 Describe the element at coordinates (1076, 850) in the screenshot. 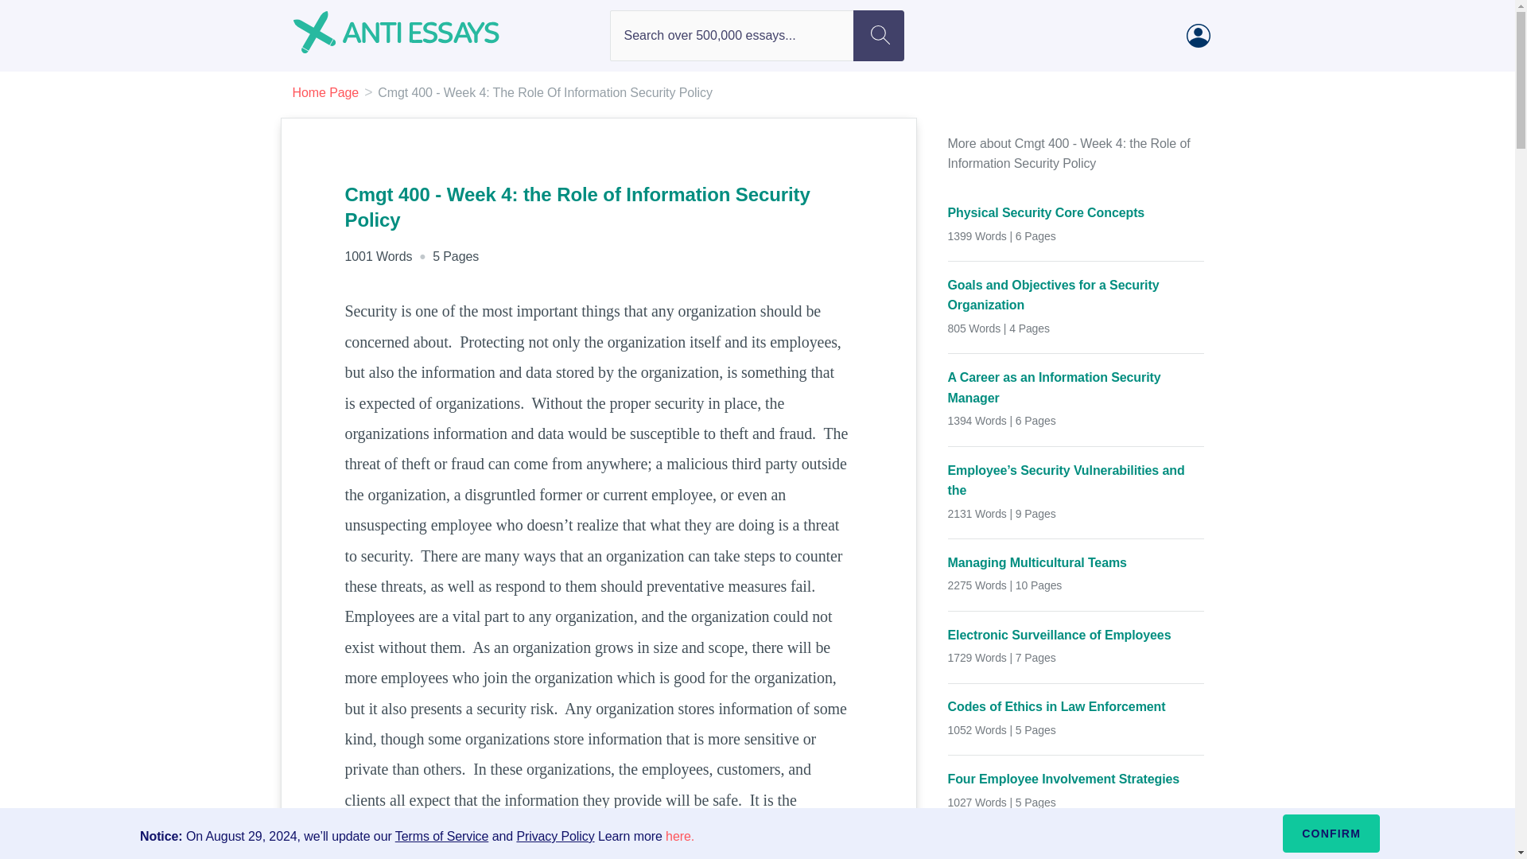

I see `Outline the Qualities of a Good Leader in Business Context.` at that location.